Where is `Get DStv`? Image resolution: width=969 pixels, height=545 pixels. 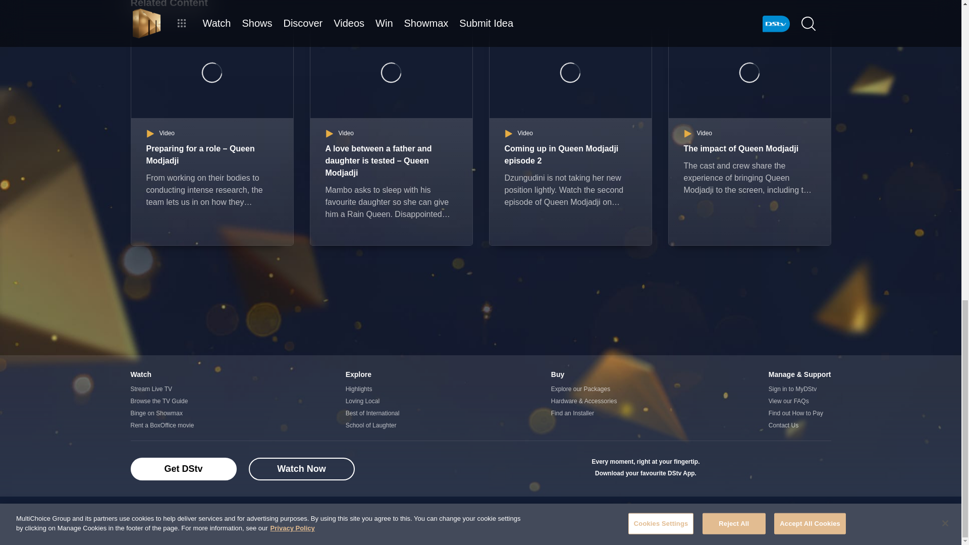 Get DStv is located at coordinates (183, 469).